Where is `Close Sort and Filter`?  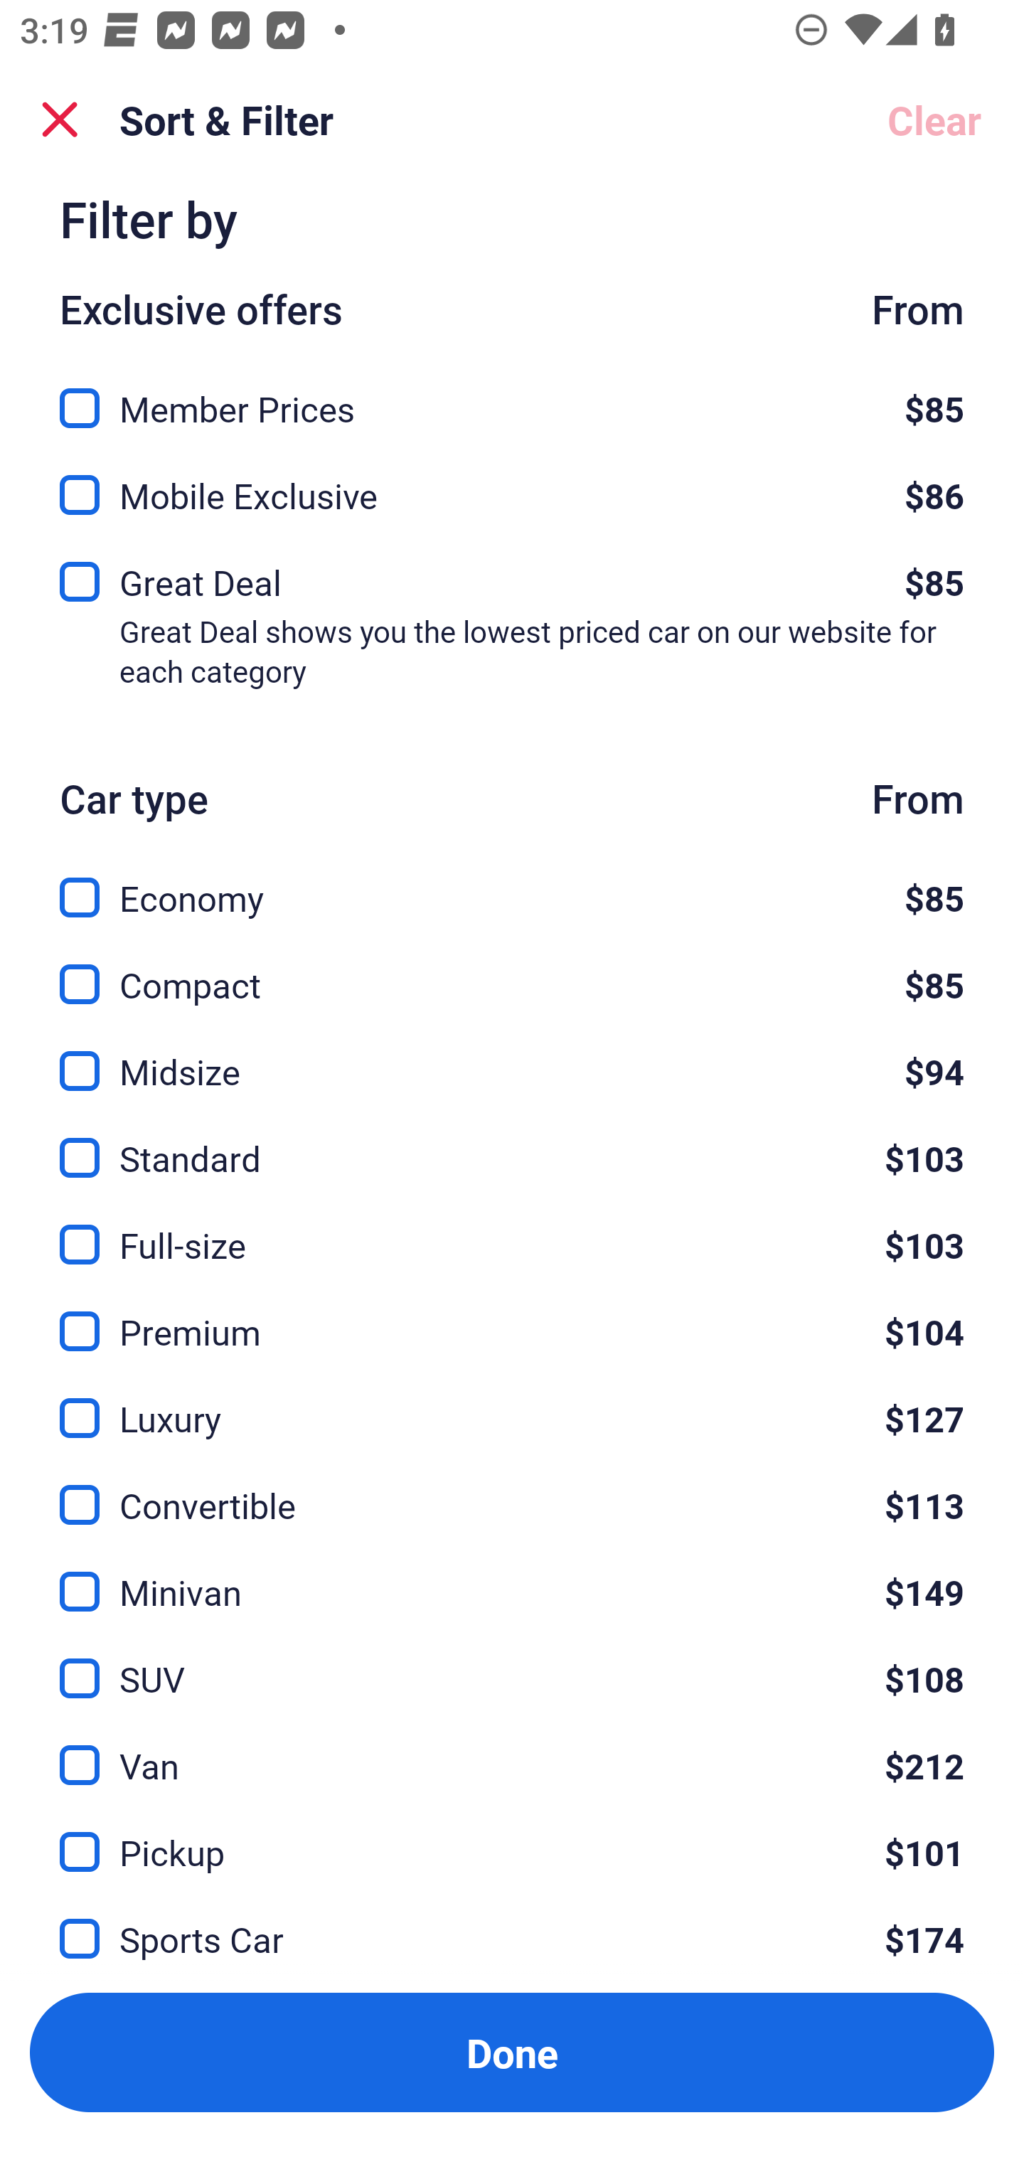
Close Sort and Filter is located at coordinates (60, 119).